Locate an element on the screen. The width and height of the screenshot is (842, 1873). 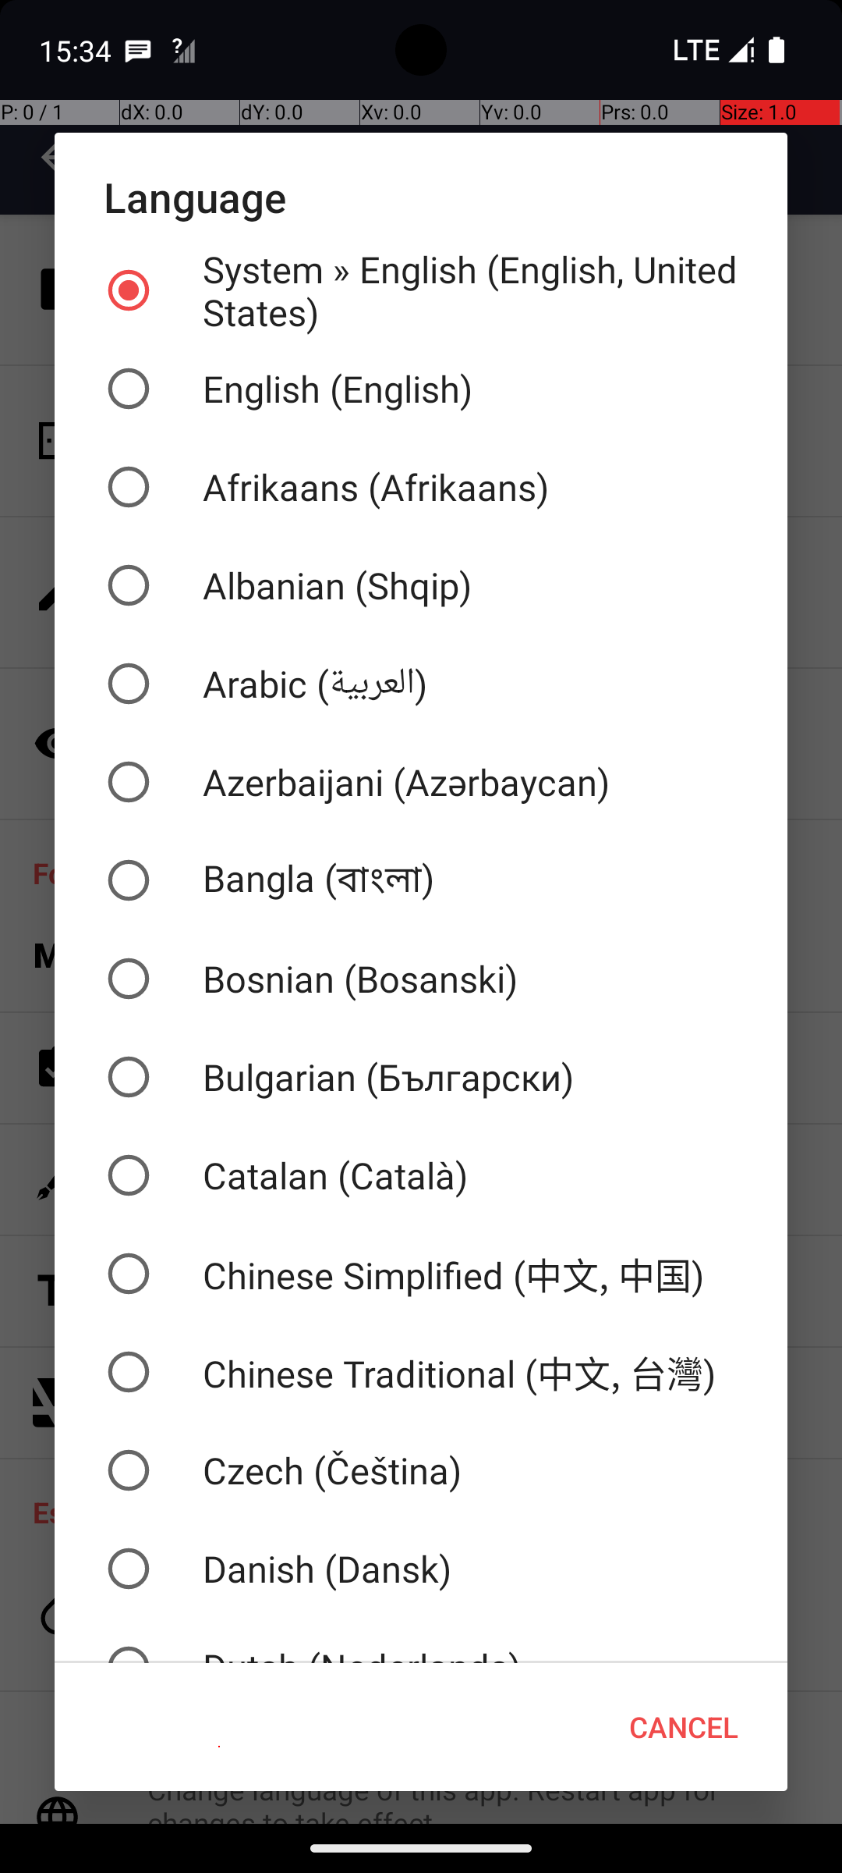
Chinese Traditional (中文, 台灣) is located at coordinates (421, 1372).